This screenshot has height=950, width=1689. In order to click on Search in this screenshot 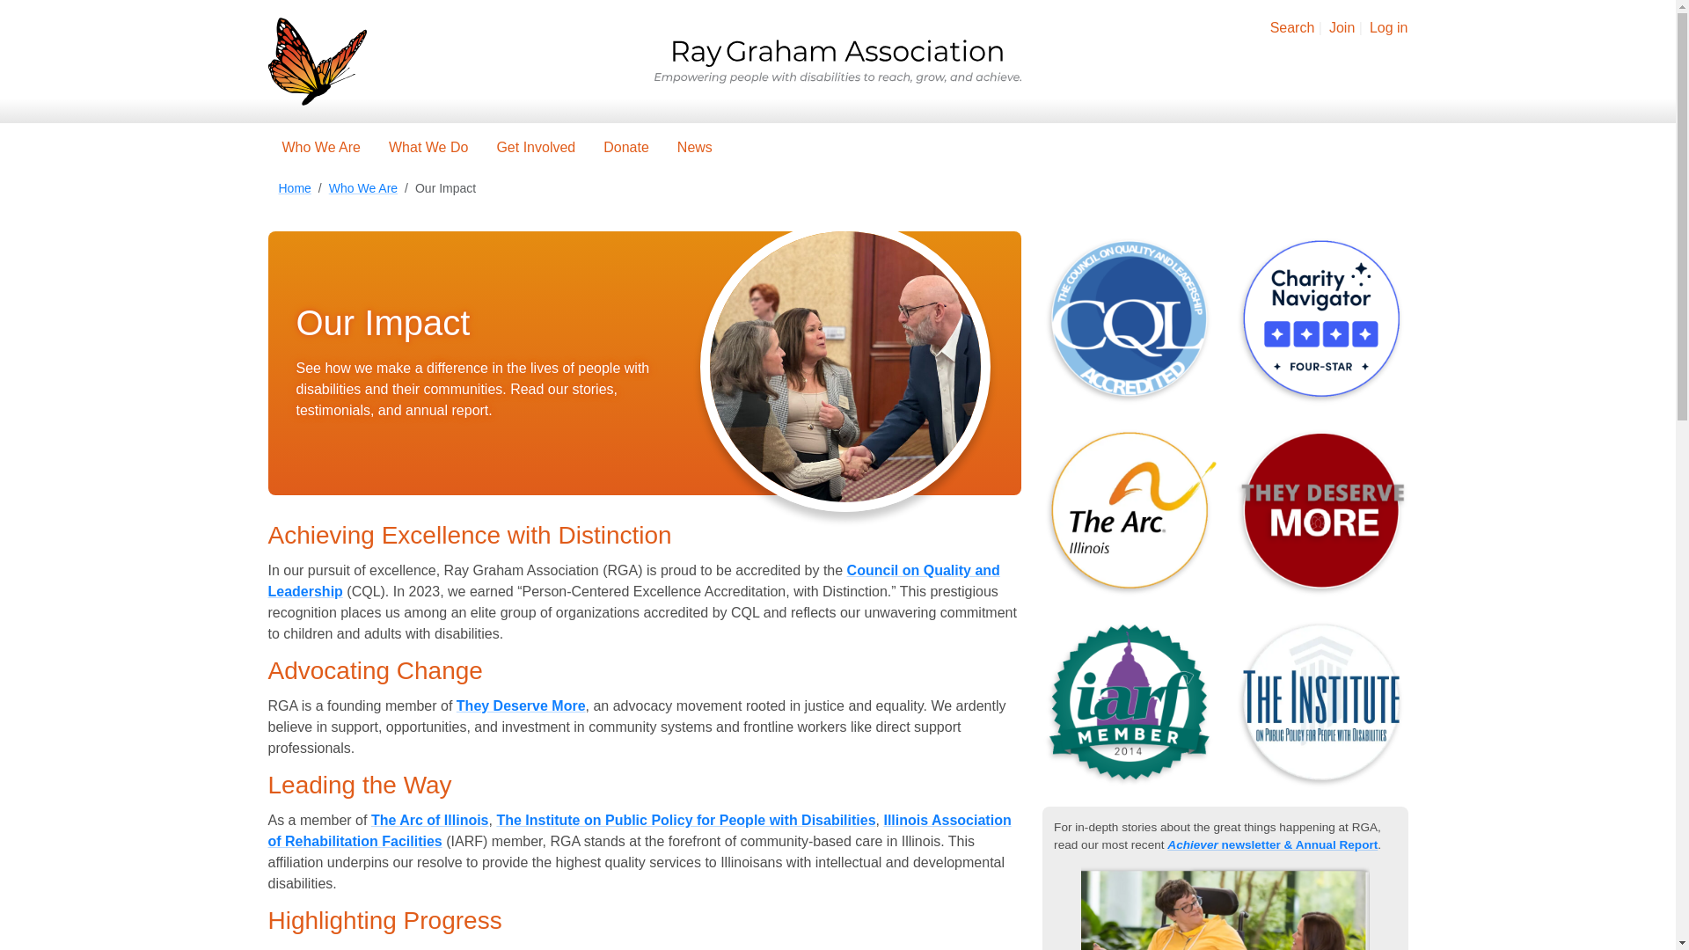, I will do `click(1292, 26)`.